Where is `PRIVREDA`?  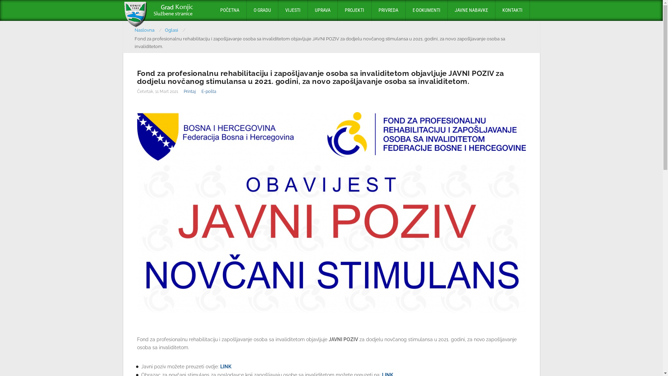
PRIVREDA is located at coordinates (388, 10).